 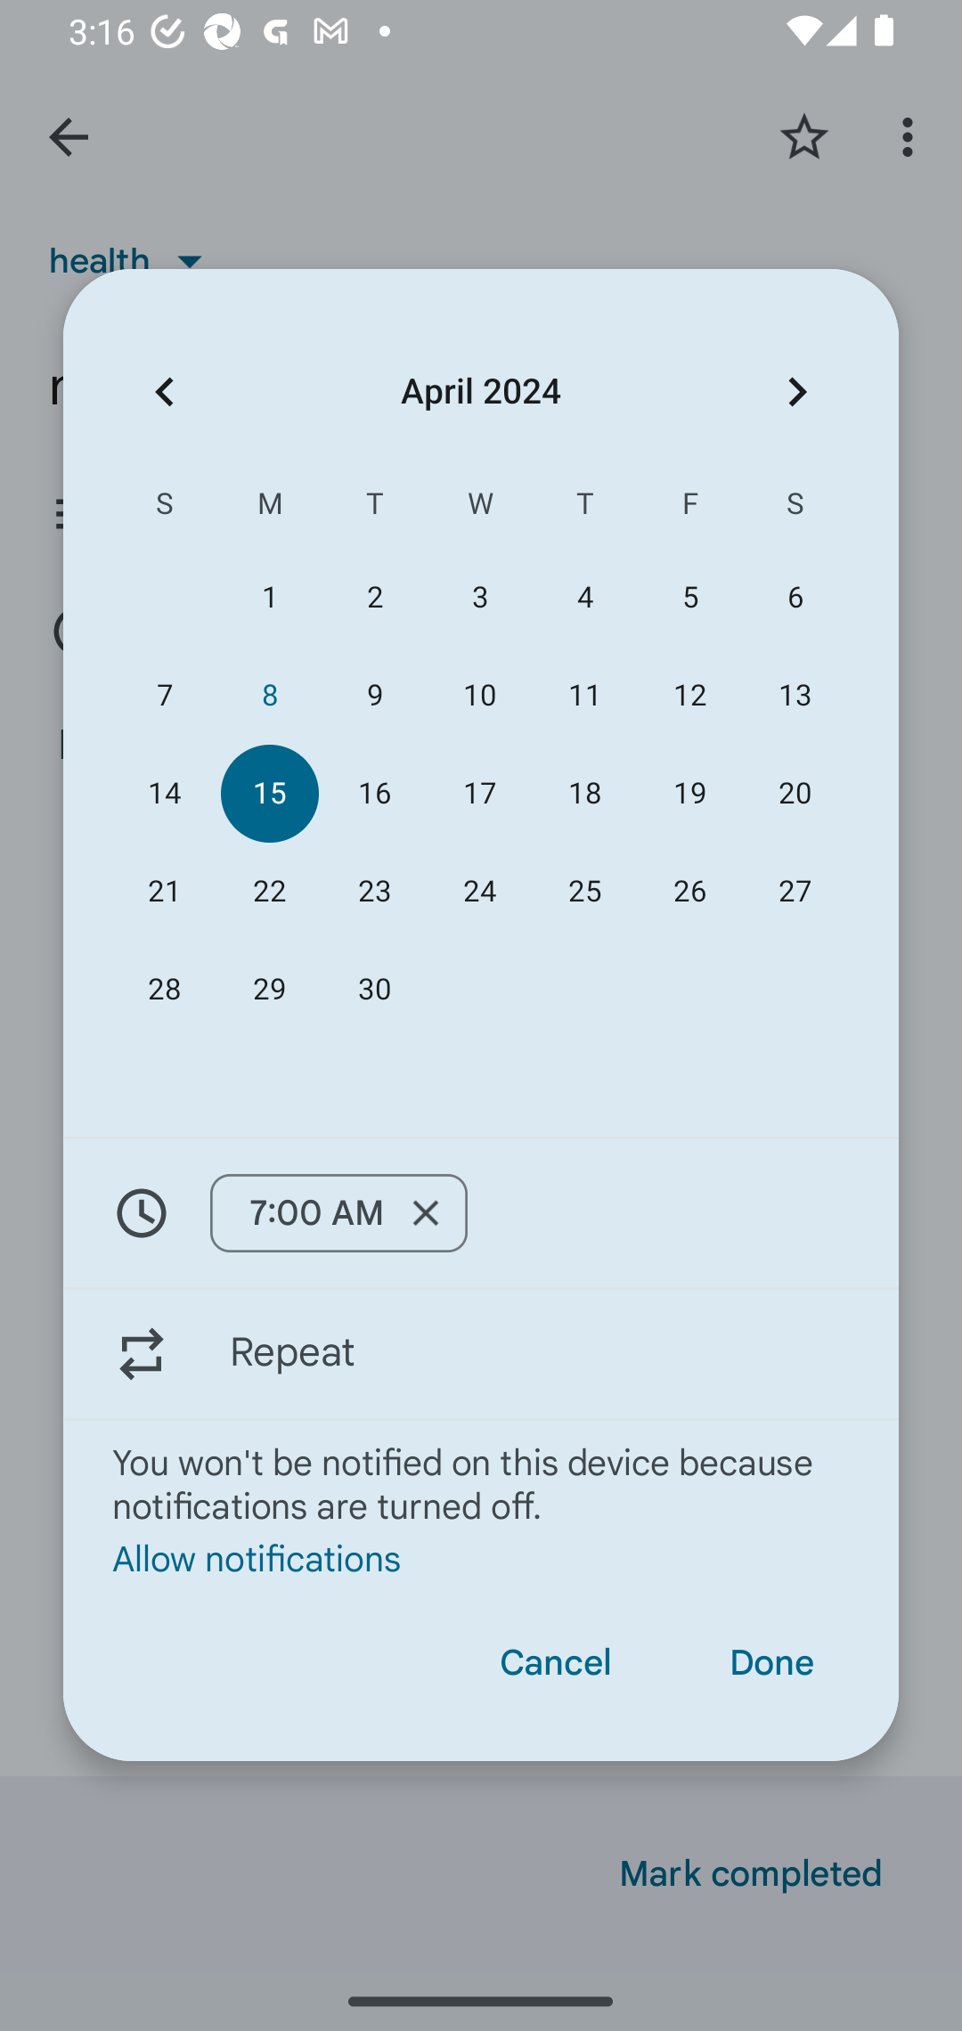 What do you see at coordinates (795, 695) in the screenshot?
I see `13 13 April 2024` at bounding box center [795, 695].